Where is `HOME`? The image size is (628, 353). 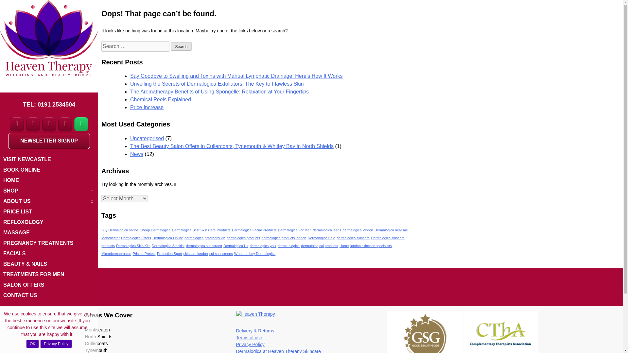 HOME is located at coordinates (49, 180).